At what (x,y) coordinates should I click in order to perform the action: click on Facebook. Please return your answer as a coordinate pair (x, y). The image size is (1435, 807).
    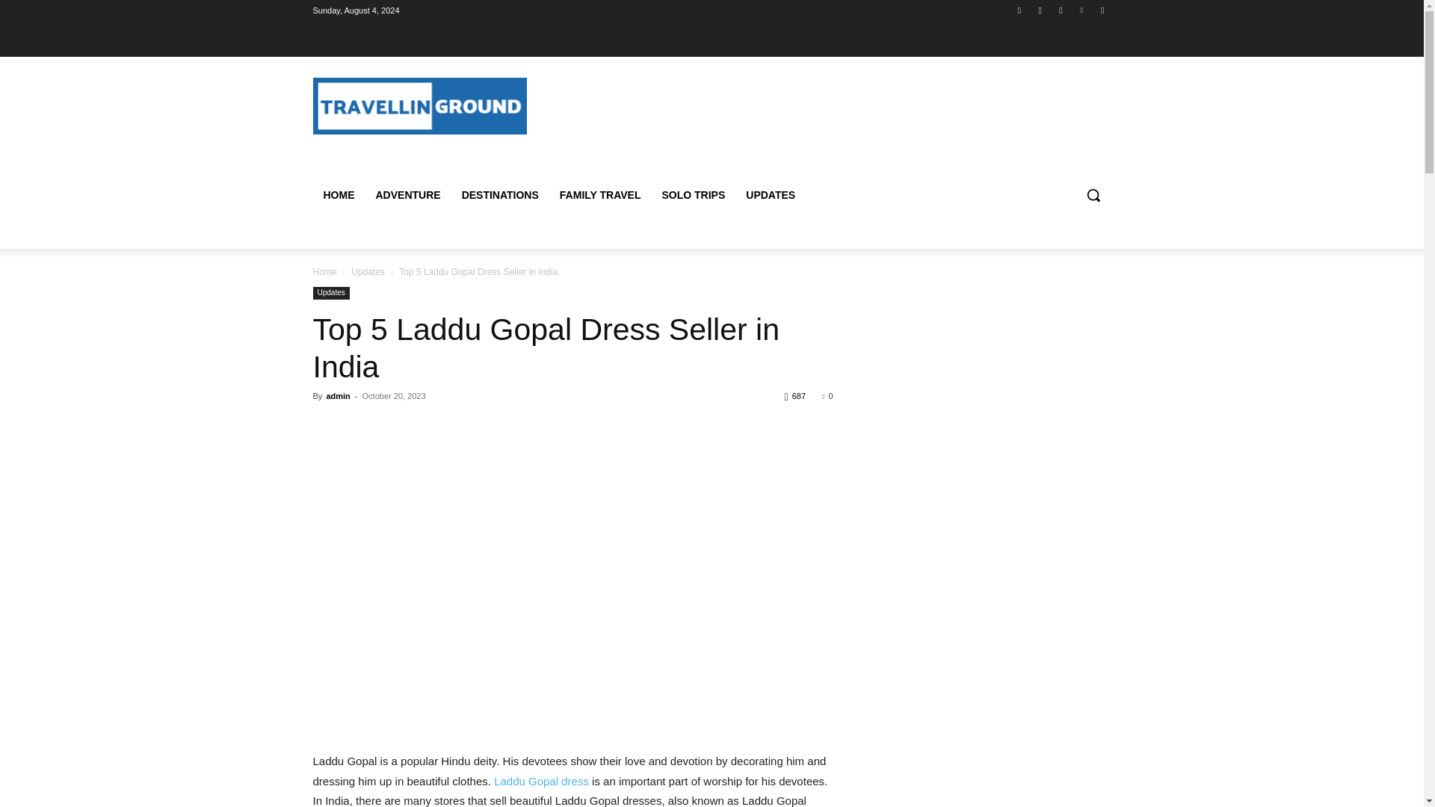
    Looking at the image, I should click on (1019, 10).